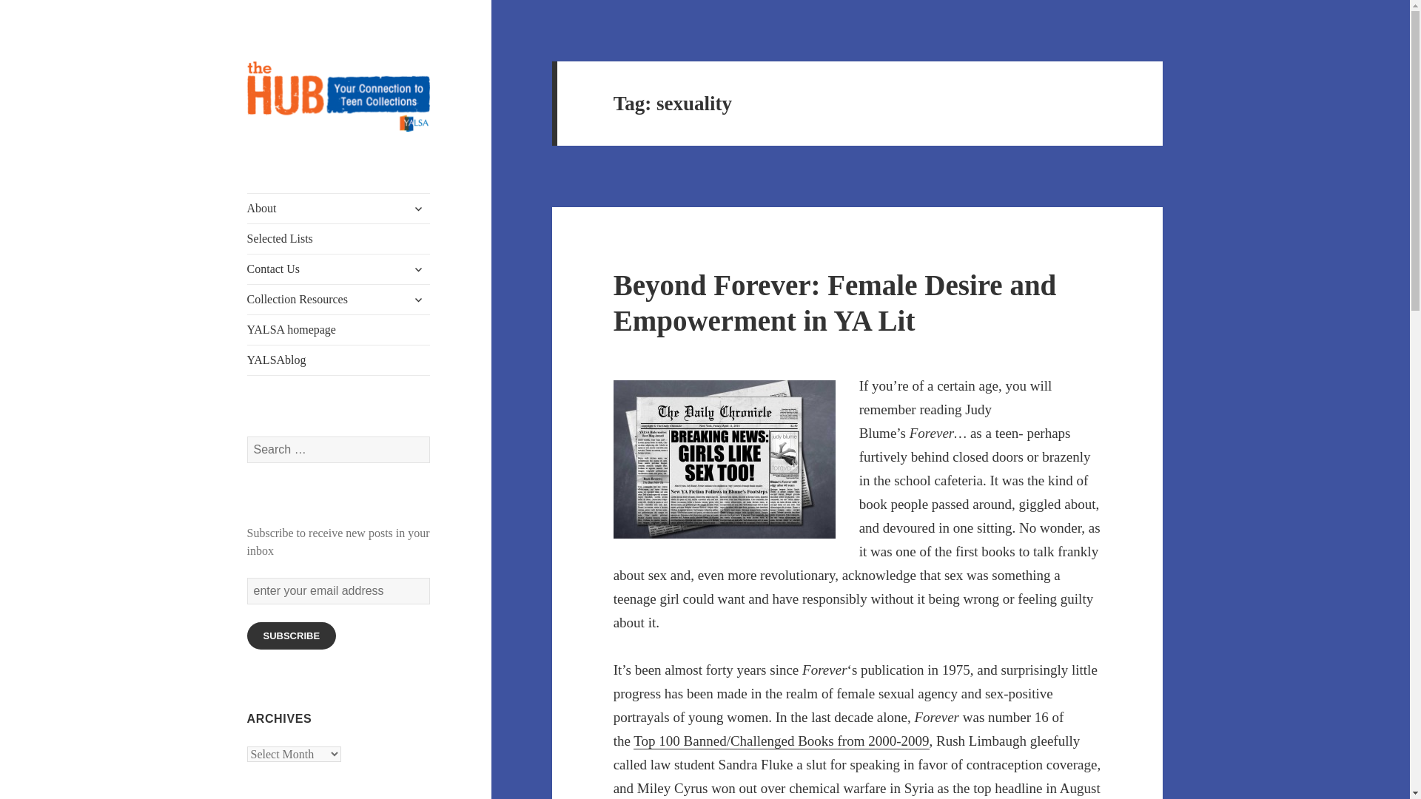 Image resolution: width=1421 pixels, height=799 pixels. I want to click on Beyond Forever: Female Desire and Empowerment in YA Lit, so click(835, 302).